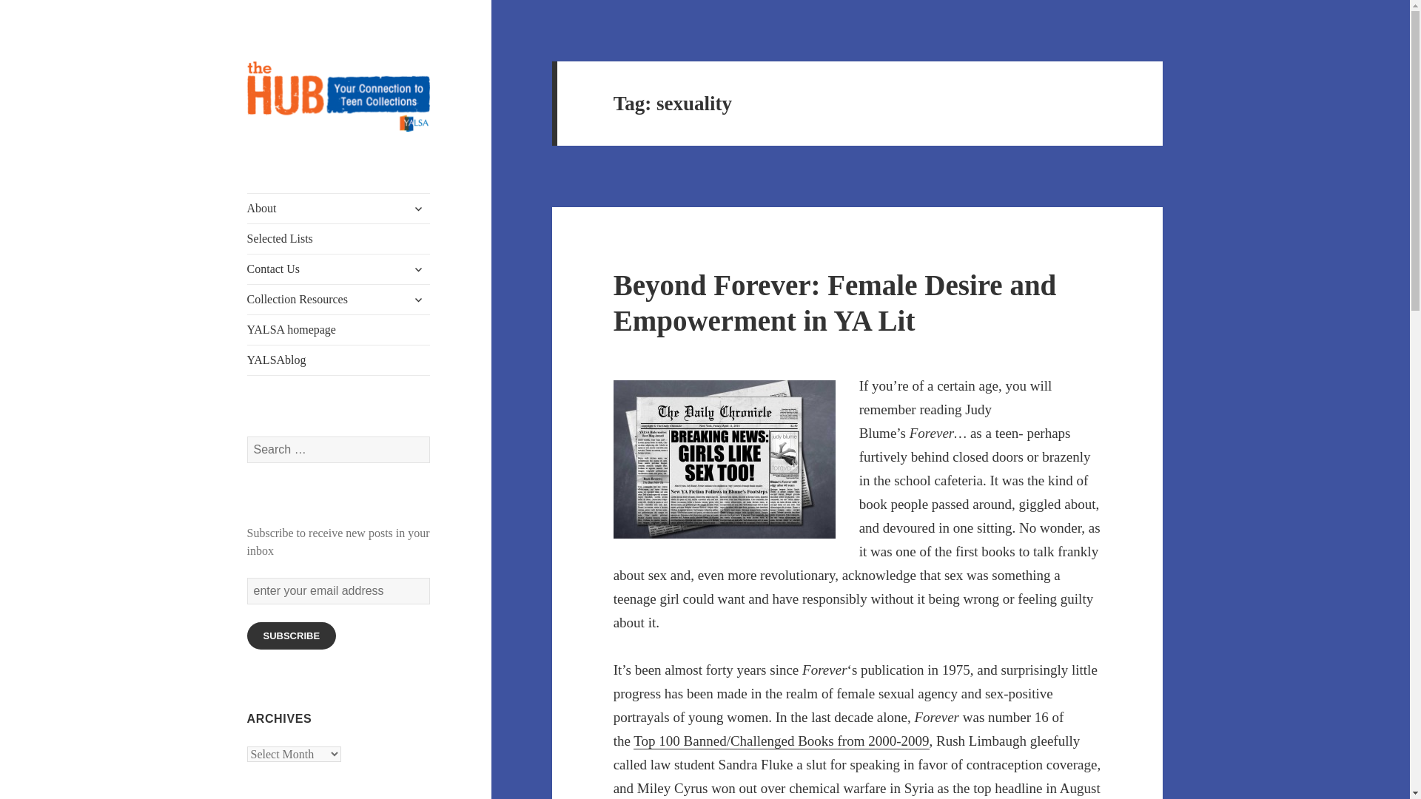 Image resolution: width=1421 pixels, height=799 pixels. I want to click on Beyond Forever: Female Desire and Empowerment in YA Lit, so click(835, 302).